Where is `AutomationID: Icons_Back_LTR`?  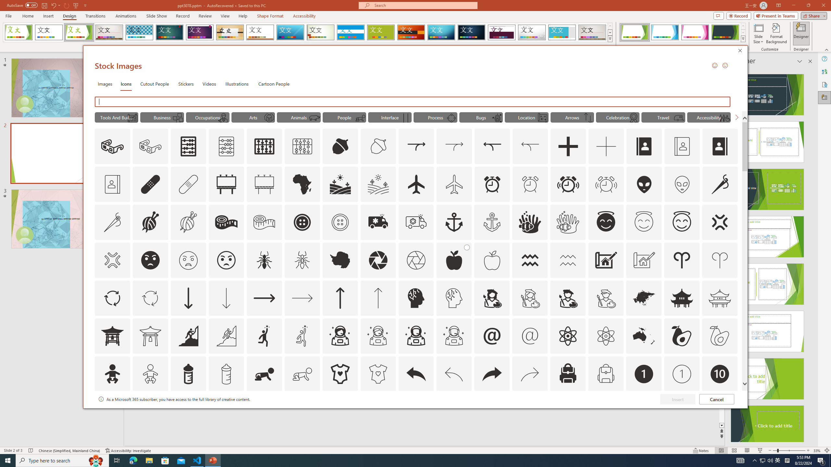
AutomationID: Icons_Back_LTR is located at coordinates (416, 374).